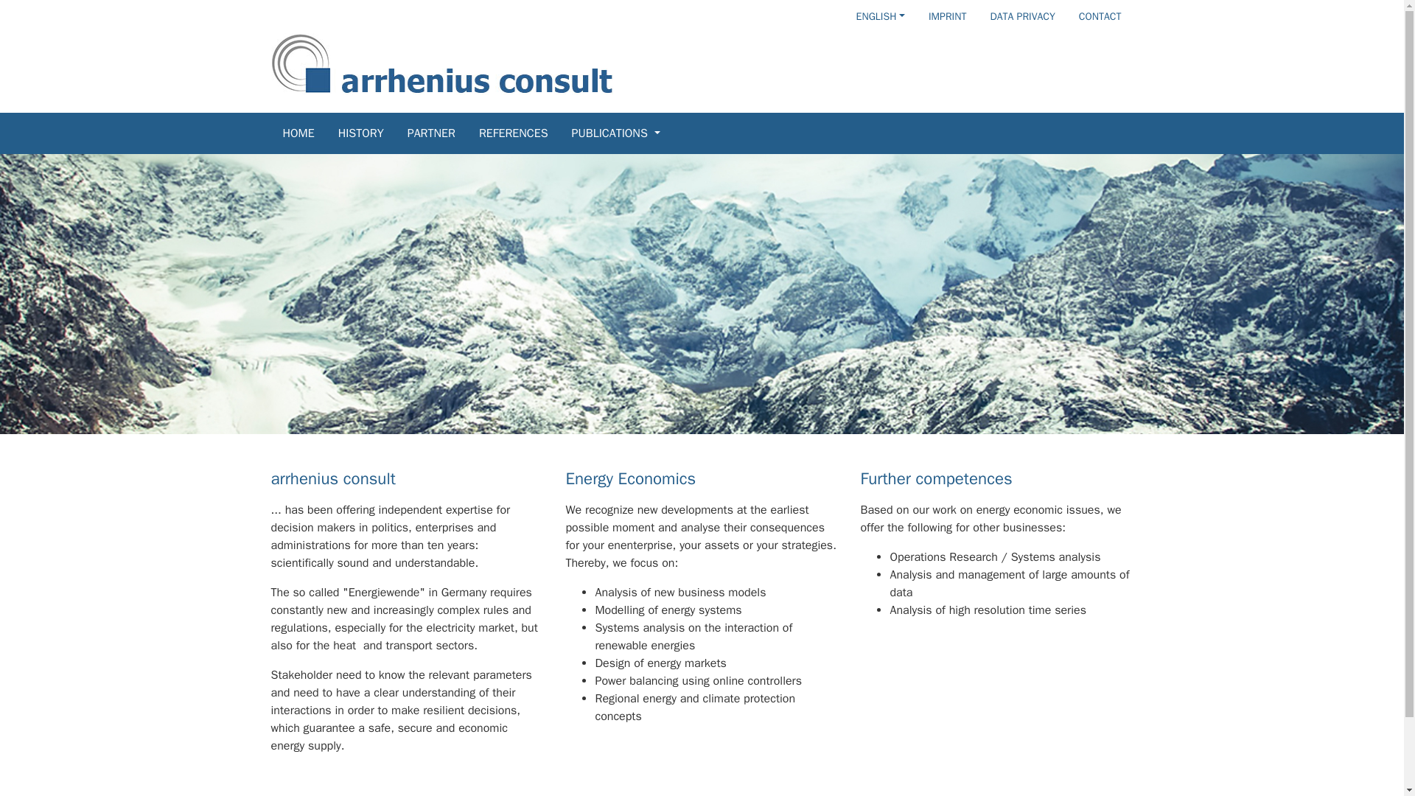  Describe the element at coordinates (443, 133) in the screenshot. I see `PARTNER` at that location.